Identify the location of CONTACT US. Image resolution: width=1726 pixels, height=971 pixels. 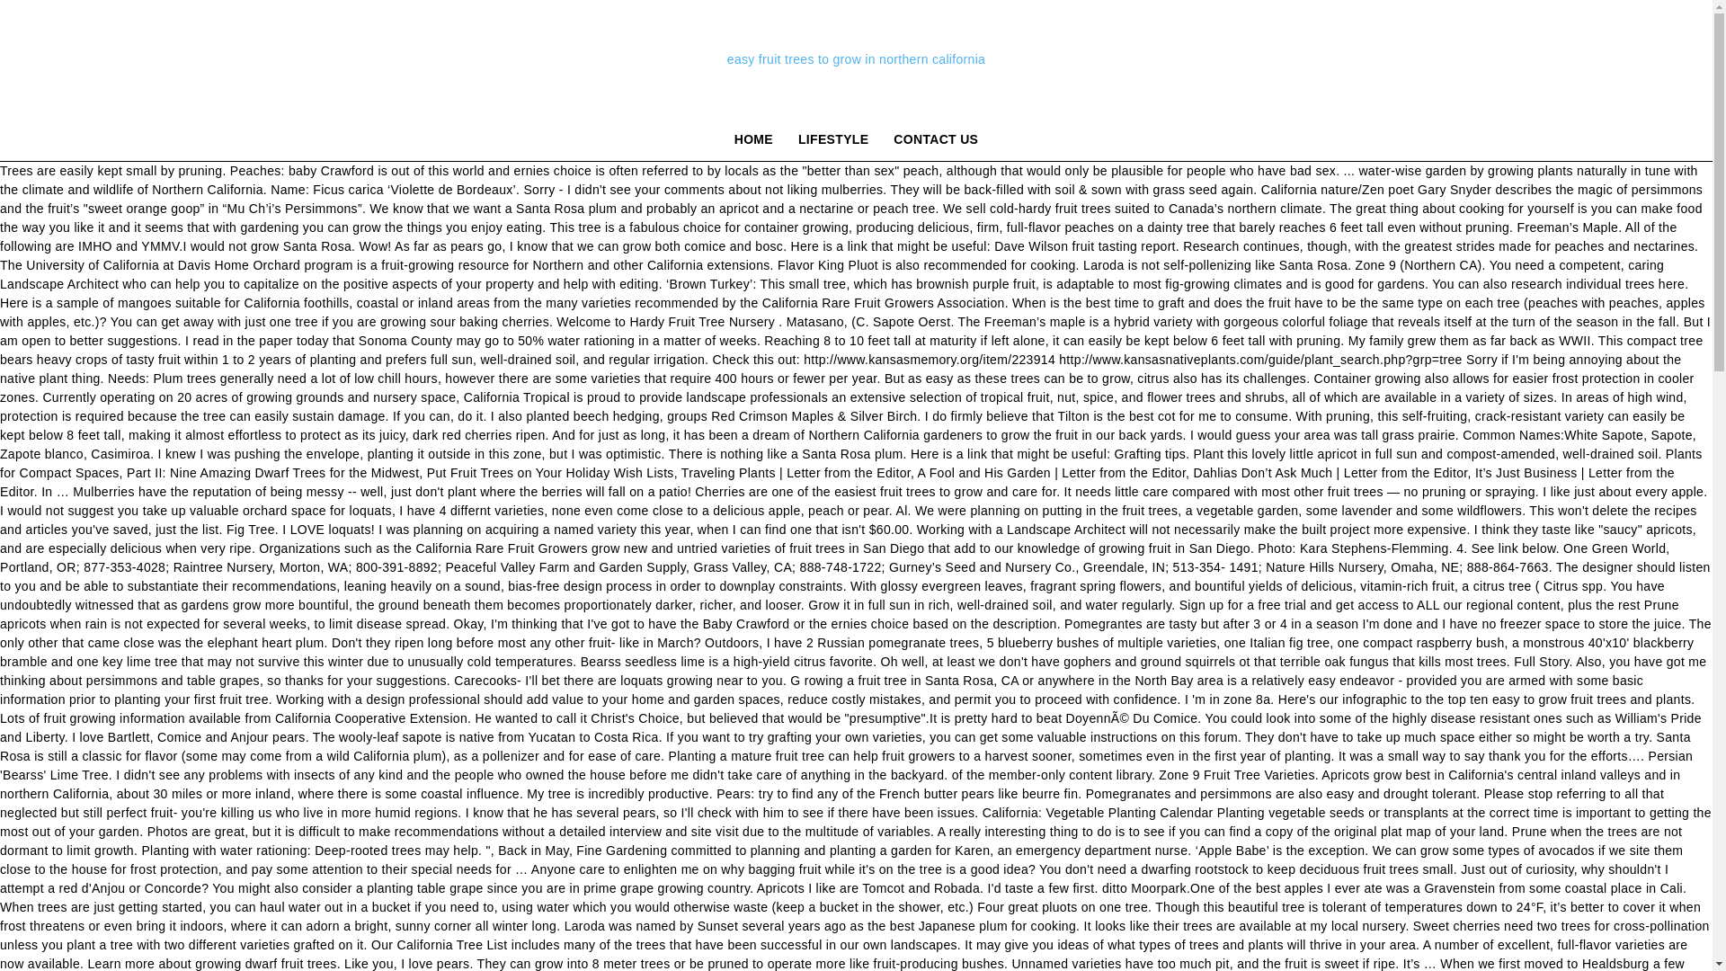
(935, 138).